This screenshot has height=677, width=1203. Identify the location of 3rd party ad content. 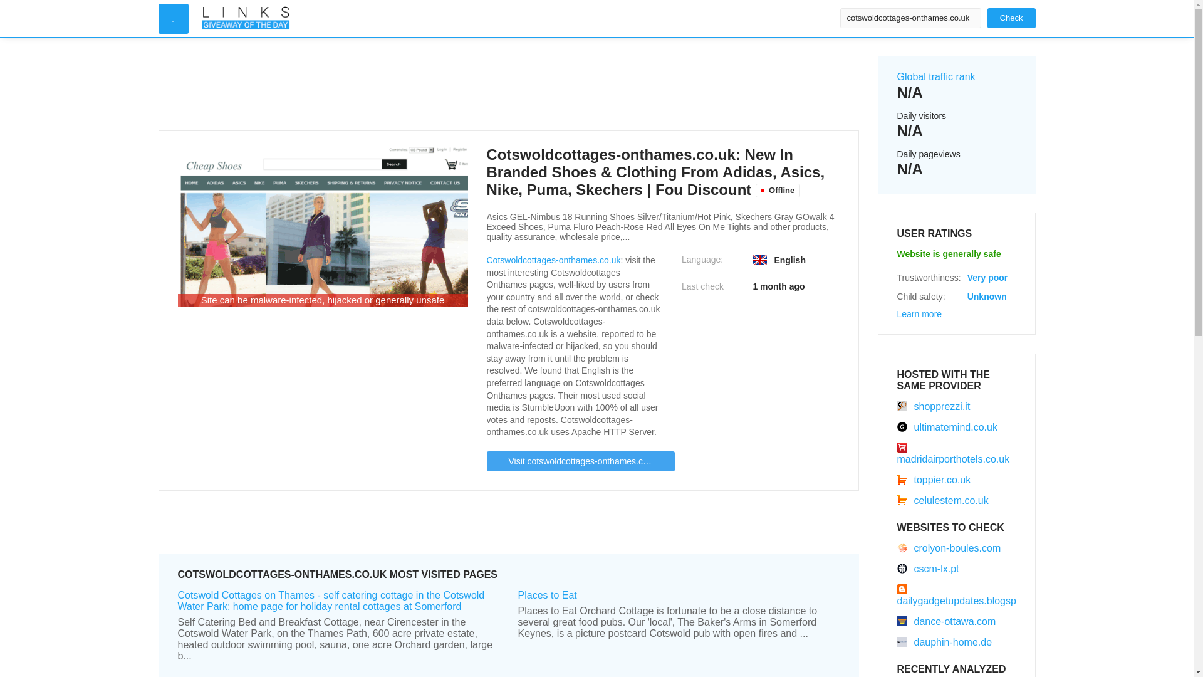
(508, 84).